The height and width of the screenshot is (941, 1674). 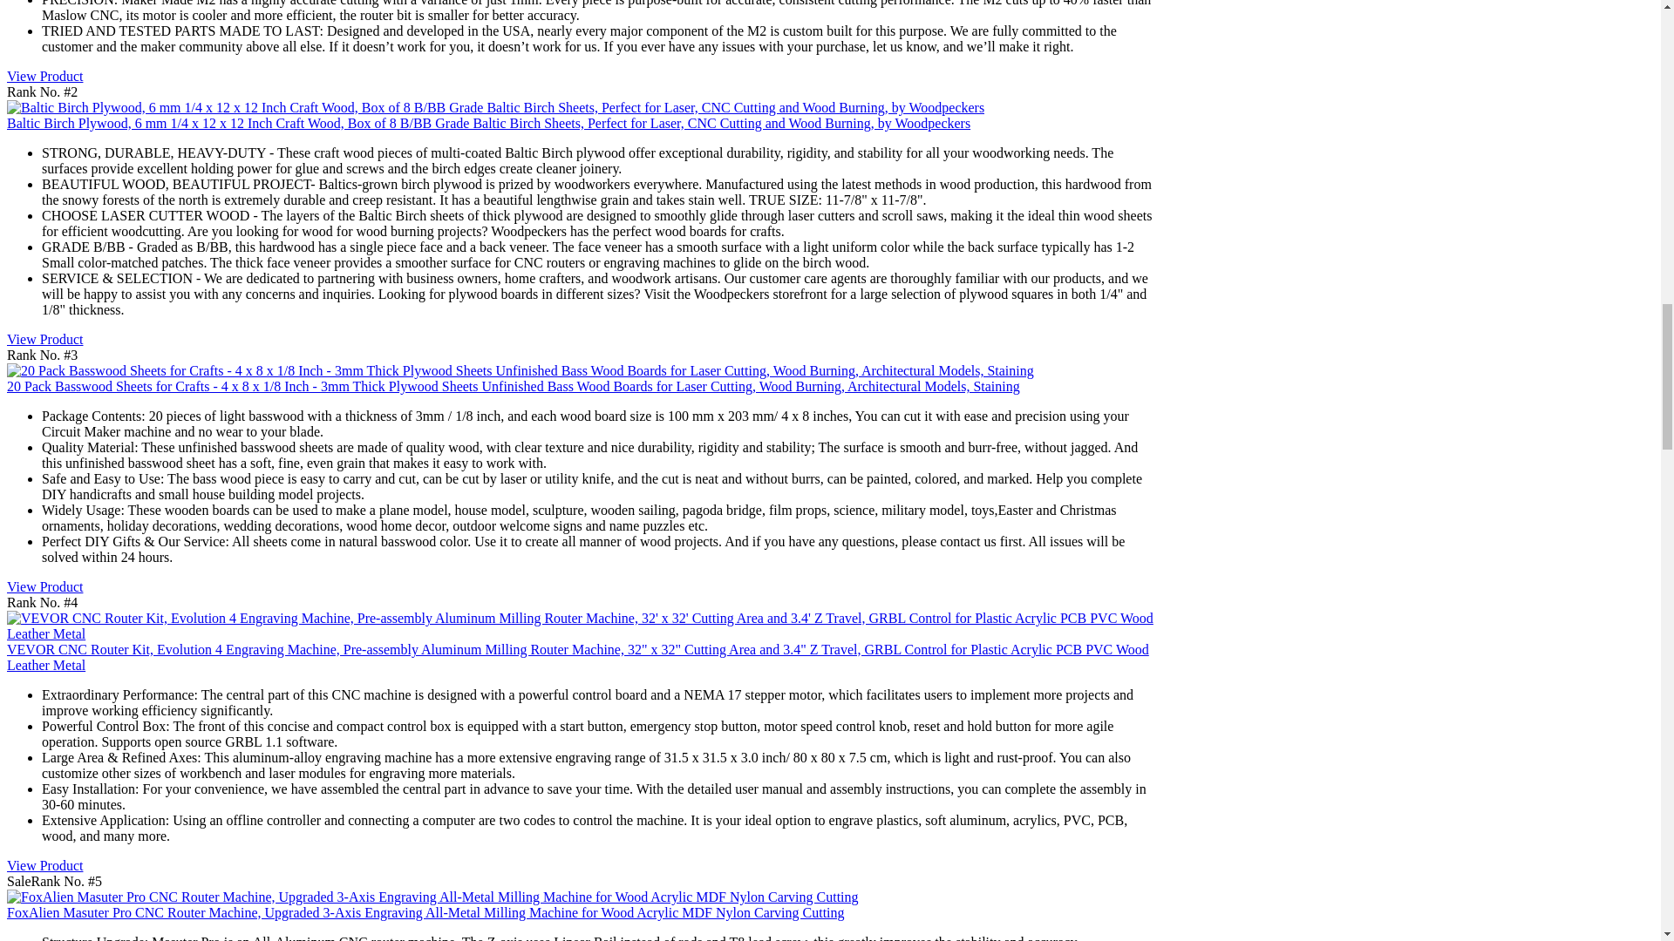 I want to click on View Product, so click(x=44, y=76).